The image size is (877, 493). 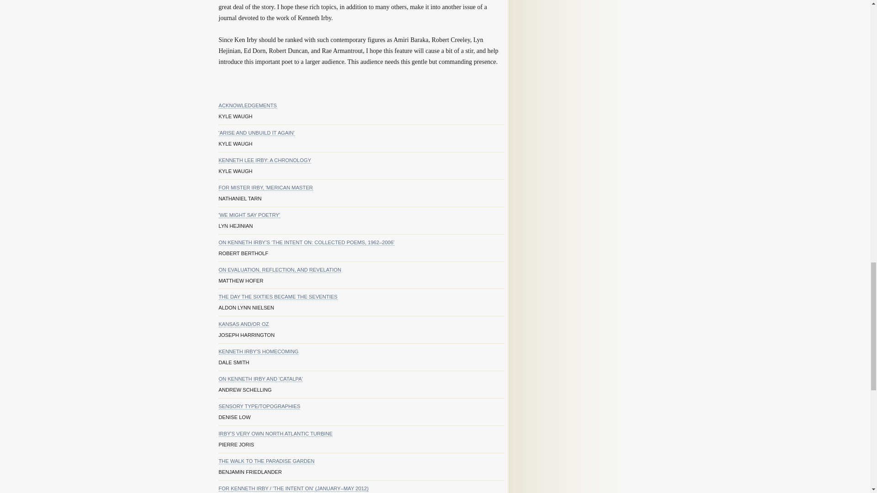 What do you see at coordinates (280, 270) in the screenshot?
I see `ON EVALUATION, REFLECTION, AND REVELATION` at bounding box center [280, 270].